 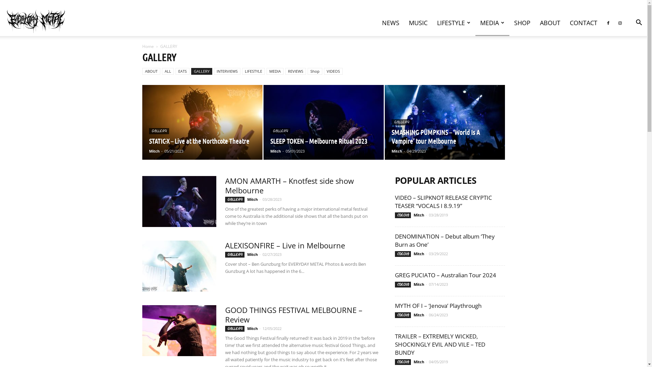 What do you see at coordinates (275, 71) in the screenshot?
I see `MEDIA` at bounding box center [275, 71].